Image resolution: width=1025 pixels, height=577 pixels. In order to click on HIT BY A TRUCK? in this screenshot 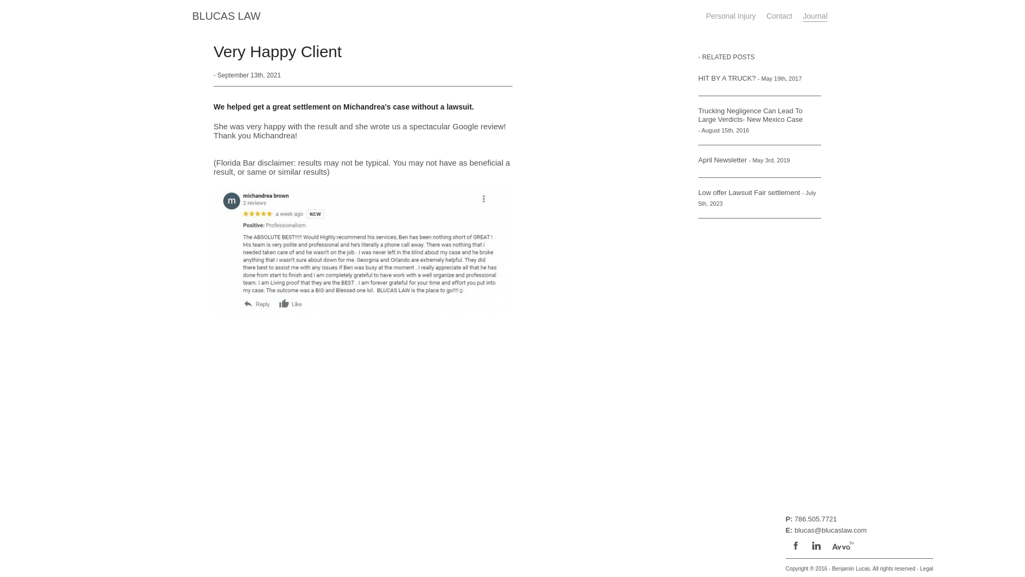, I will do `click(727, 79)`.